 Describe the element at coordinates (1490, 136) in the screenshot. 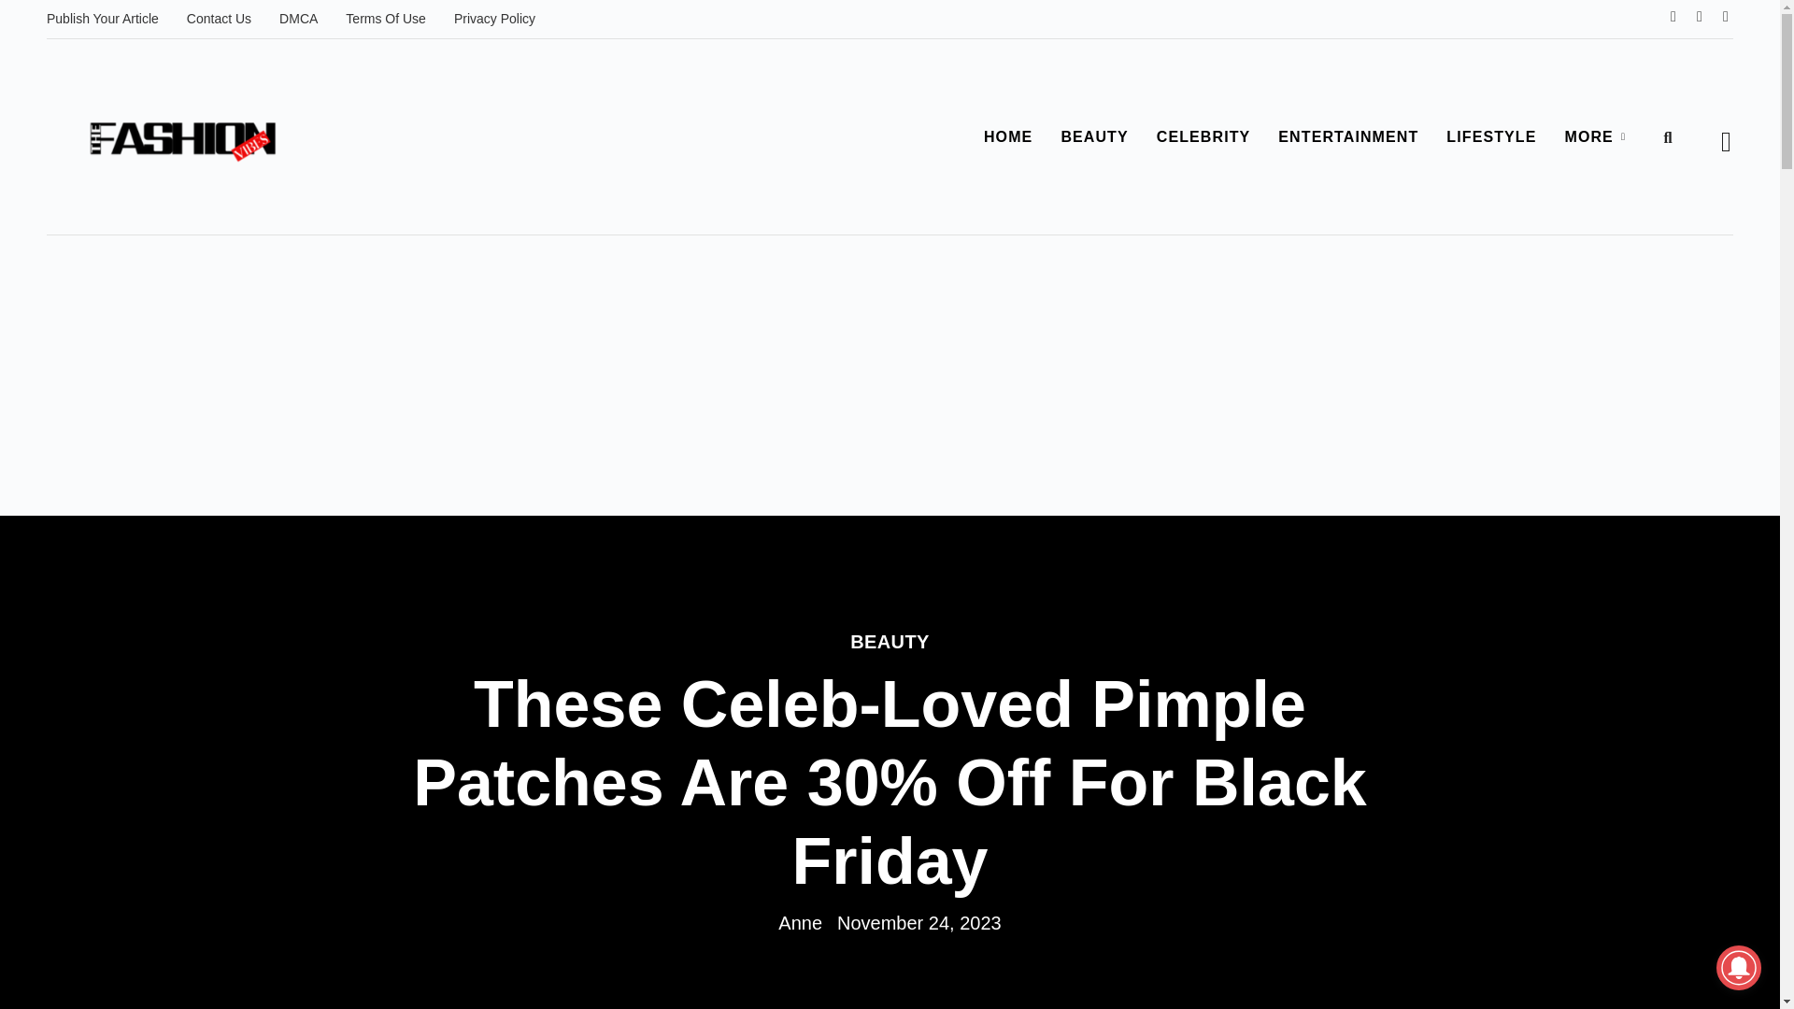

I see `LIFESTYLE` at that location.